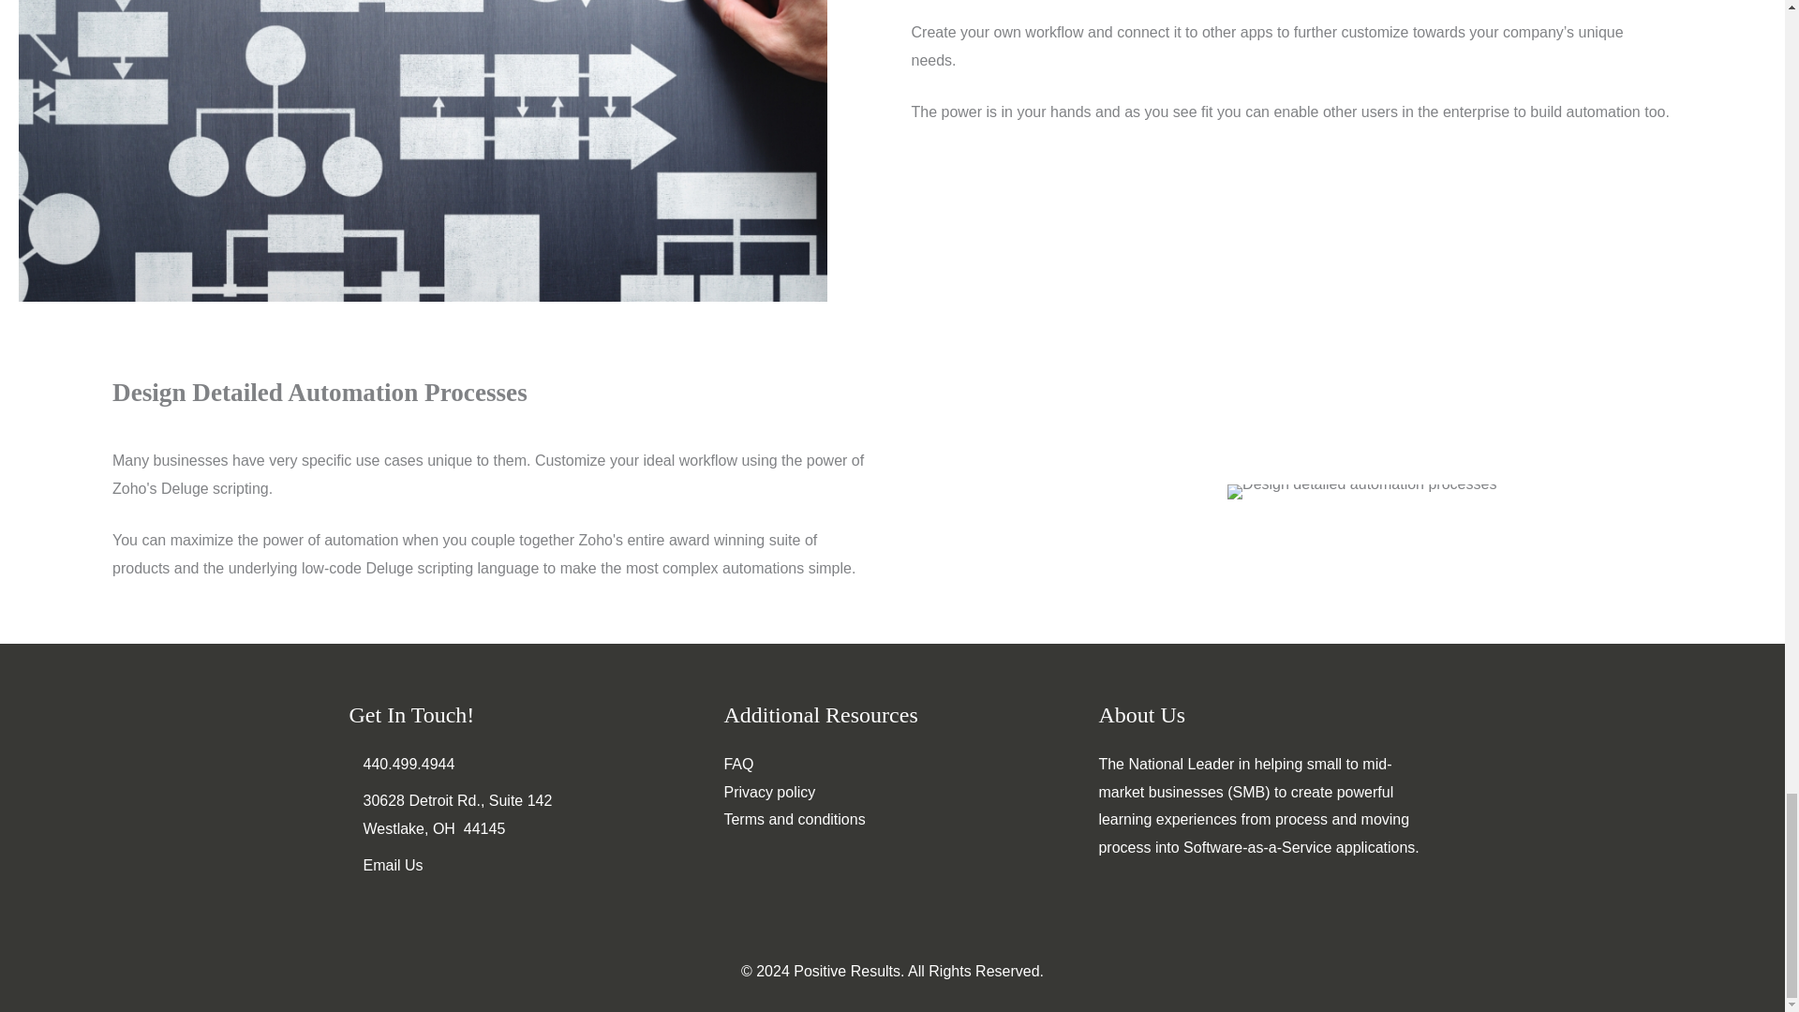 This screenshot has height=1012, width=1799. Describe the element at coordinates (794, 819) in the screenshot. I see `Terms and conditions` at that location.